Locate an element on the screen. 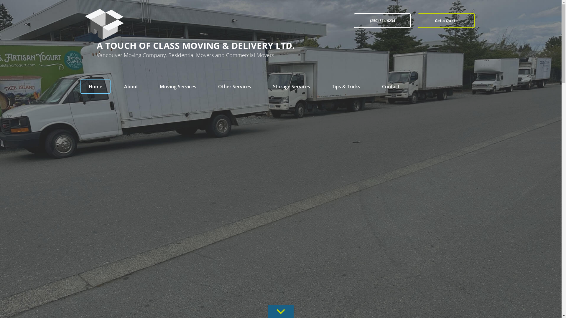  Long Distance Moving is located at coordinates (178, 112).